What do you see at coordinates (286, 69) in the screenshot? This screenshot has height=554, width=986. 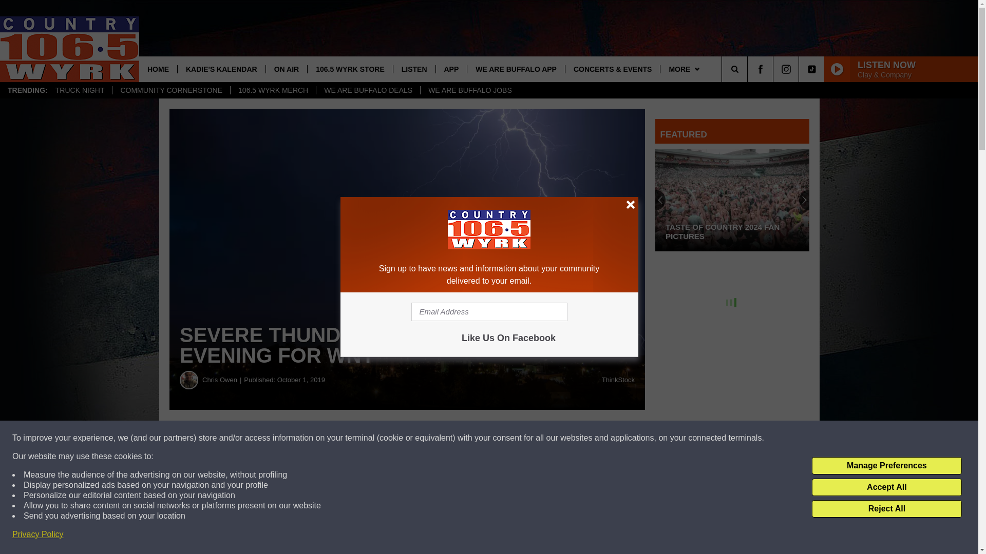 I see `ON AIR` at bounding box center [286, 69].